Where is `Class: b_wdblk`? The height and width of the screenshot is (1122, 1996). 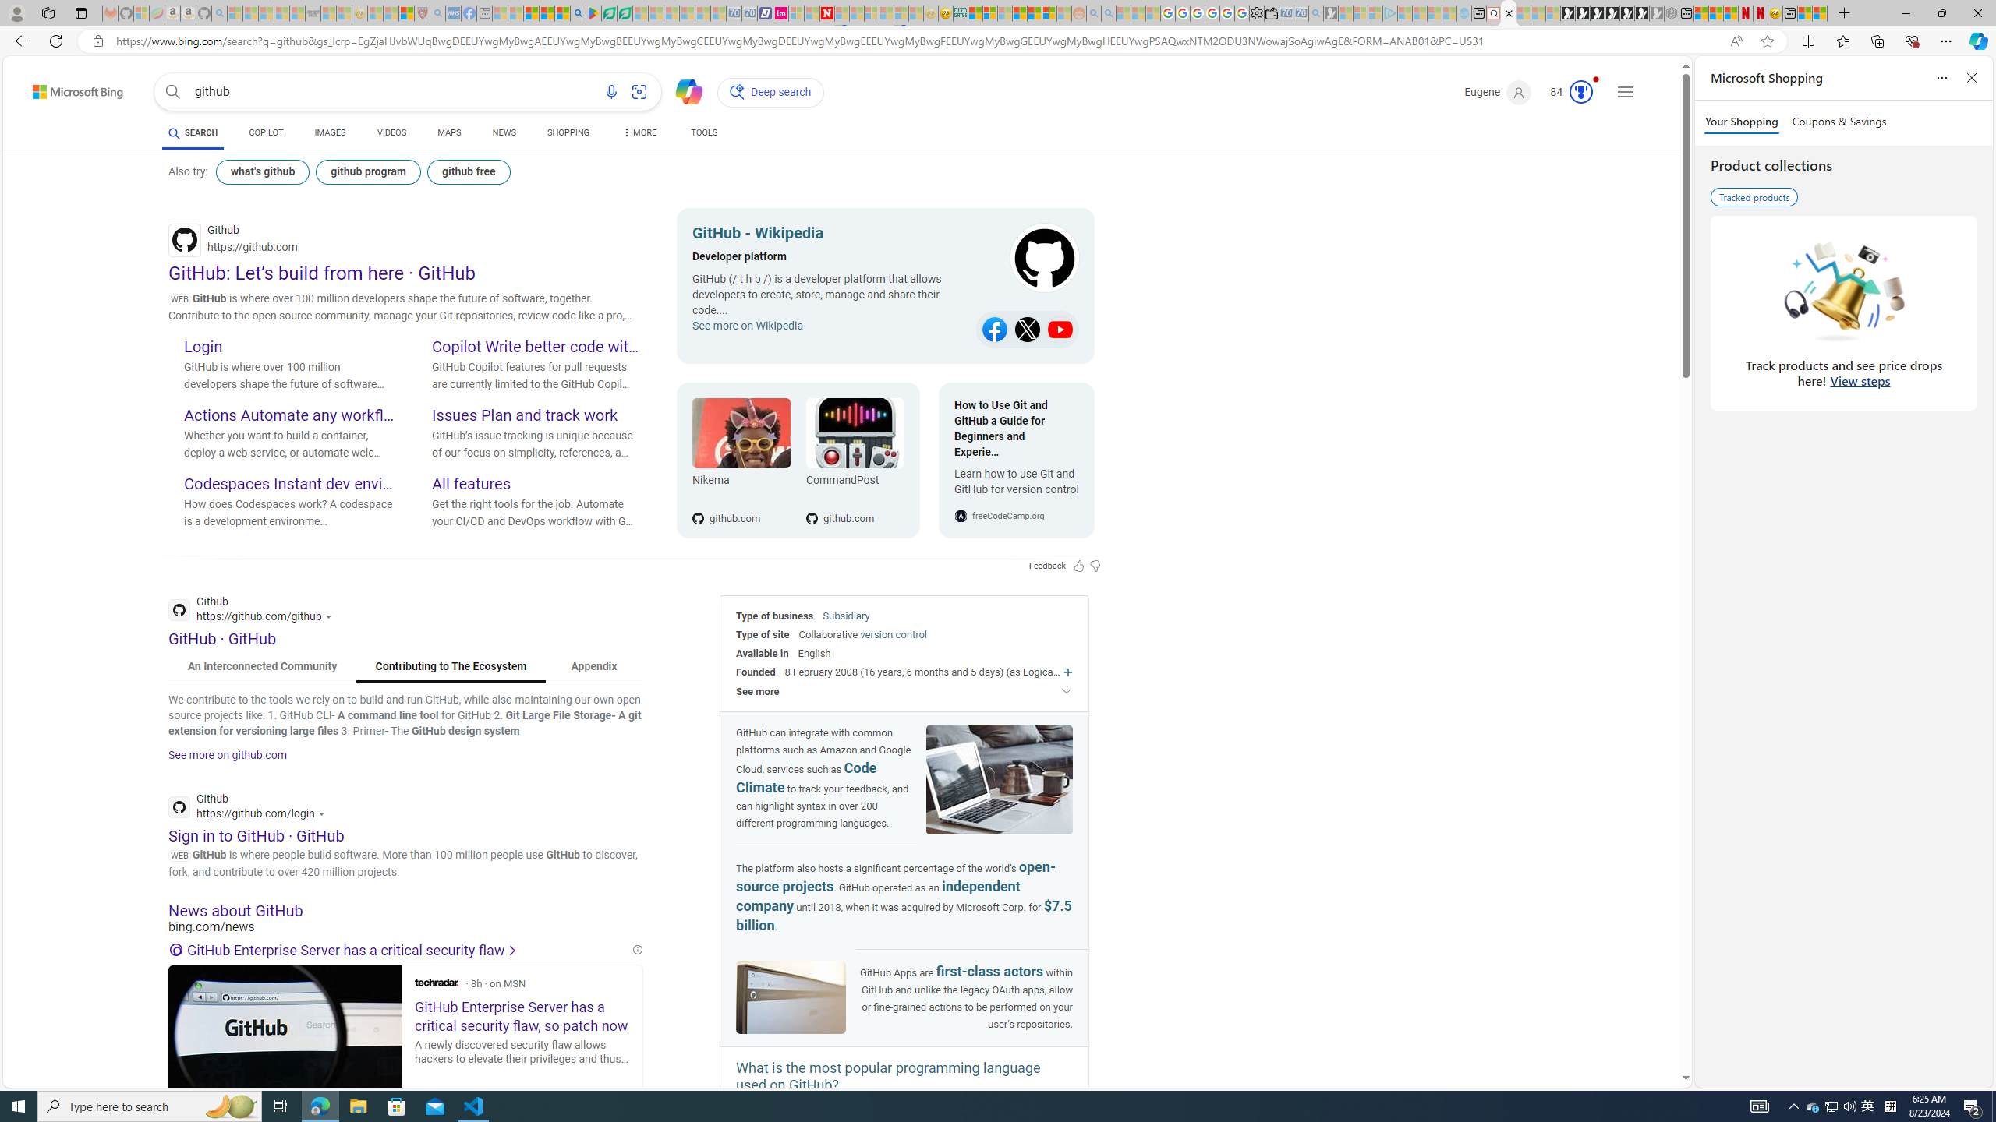
Class: b_wdblk is located at coordinates (1029, 259).